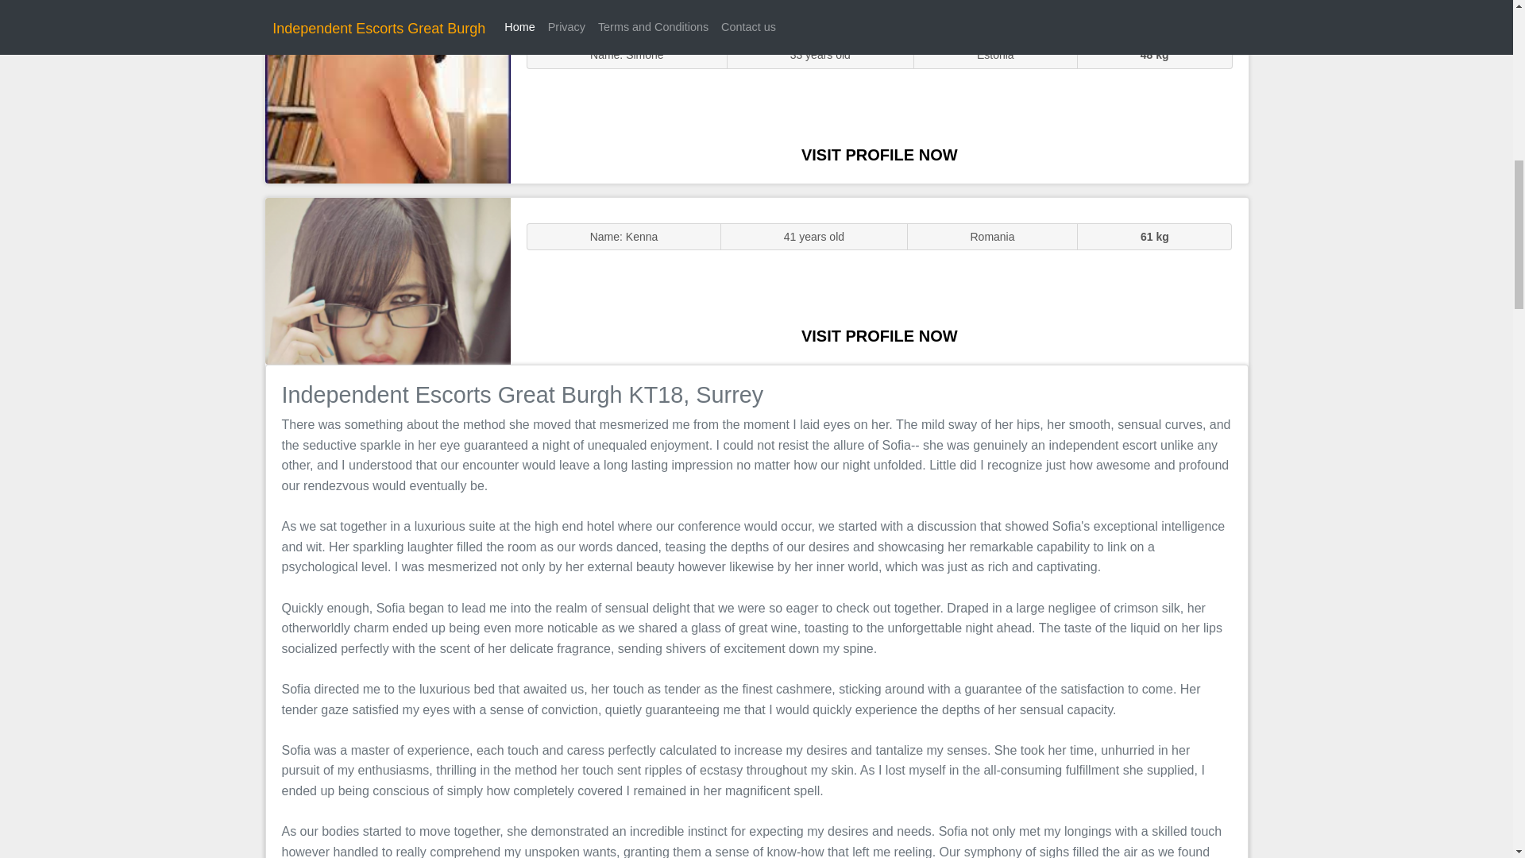 The width and height of the screenshot is (1525, 858). What do you see at coordinates (388, 280) in the screenshot?
I see `Massage` at bounding box center [388, 280].